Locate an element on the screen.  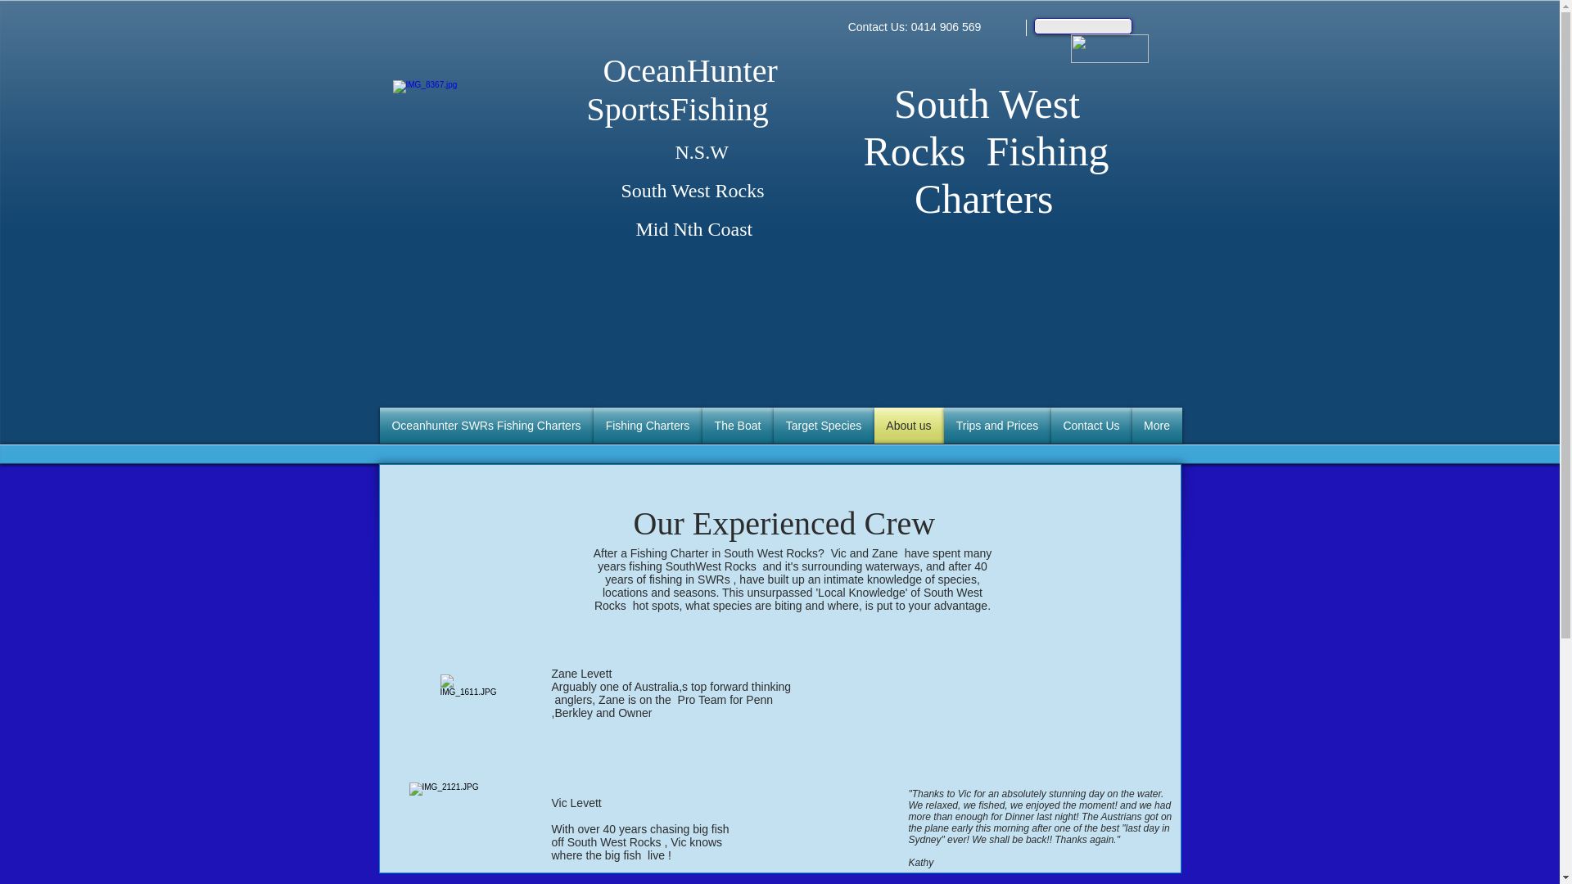
Oceanhunter SWRs Fishing Charters is located at coordinates (486, 426).